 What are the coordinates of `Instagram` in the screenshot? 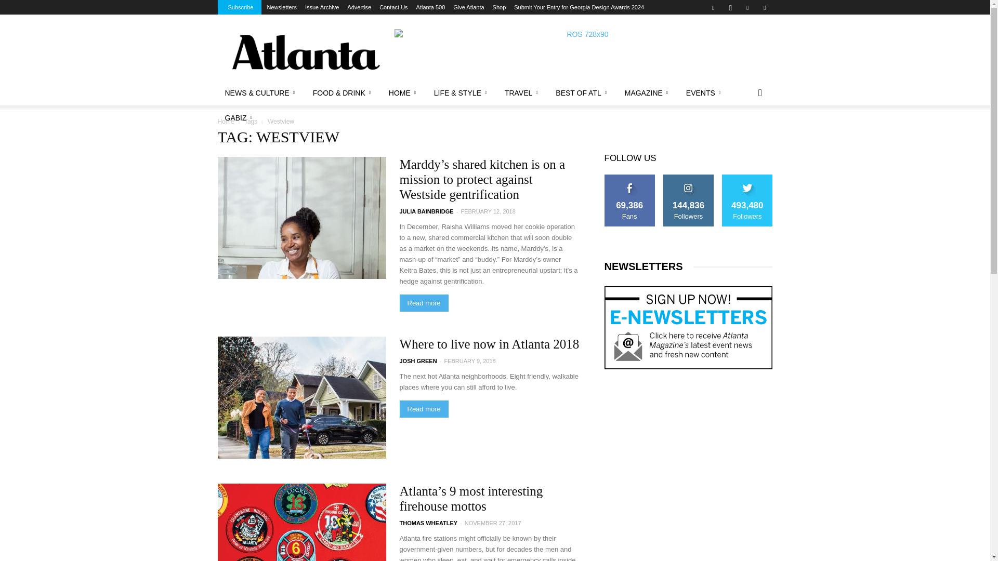 It's located at (730, 7).